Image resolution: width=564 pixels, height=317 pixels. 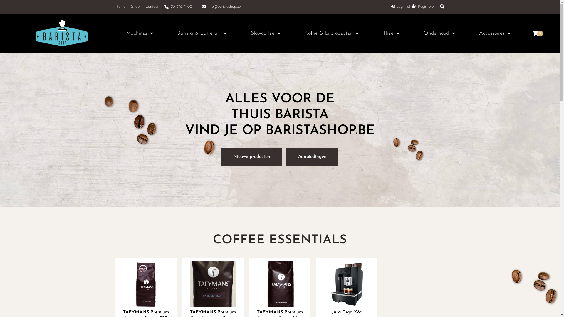 I want to click on Registreren, so click(x=424, y=7).